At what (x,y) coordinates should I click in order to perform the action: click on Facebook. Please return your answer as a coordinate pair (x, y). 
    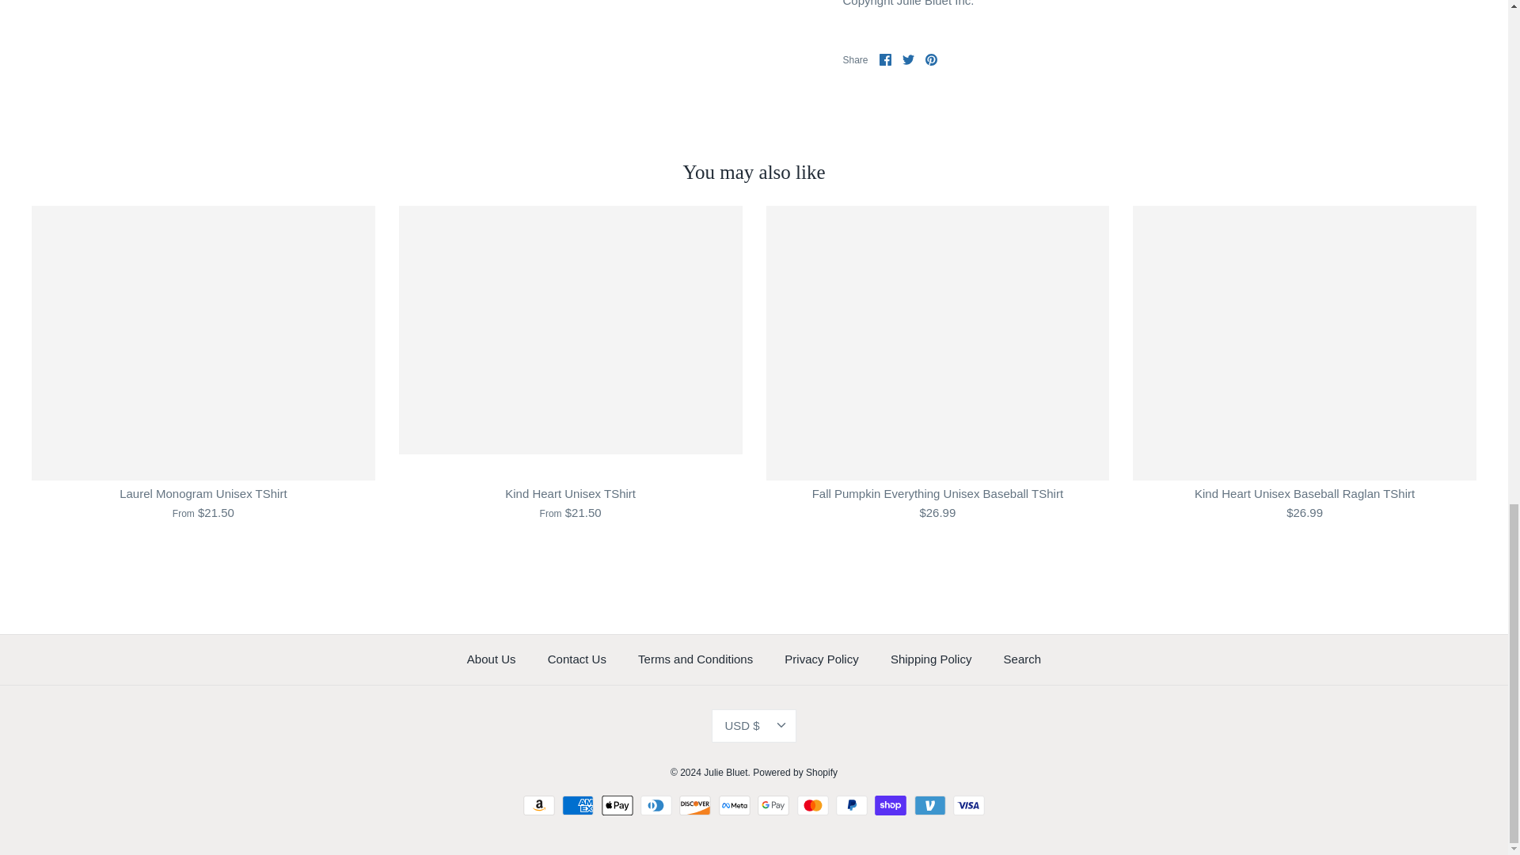
    Looking at the image, I should click on (885, 60).